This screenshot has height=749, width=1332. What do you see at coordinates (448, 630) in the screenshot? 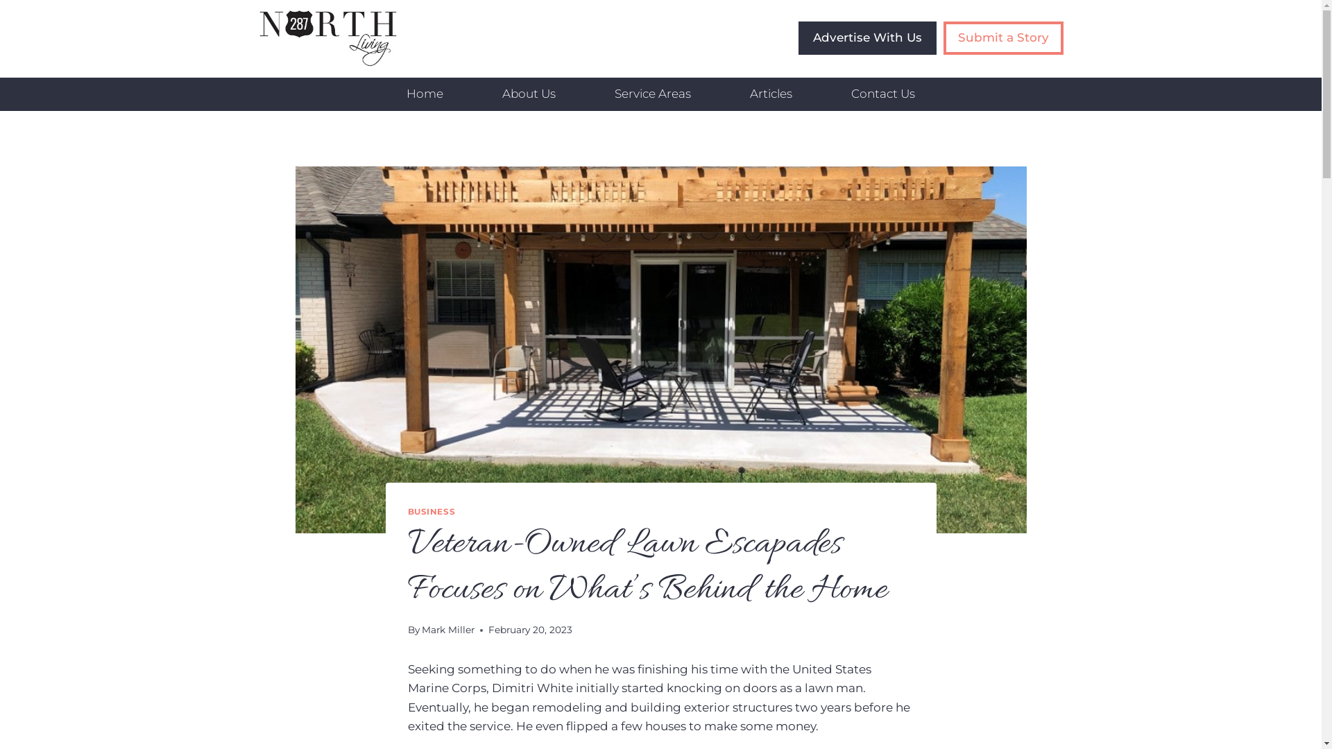
I see `Mark Miller` at bounding box center [448, 630].